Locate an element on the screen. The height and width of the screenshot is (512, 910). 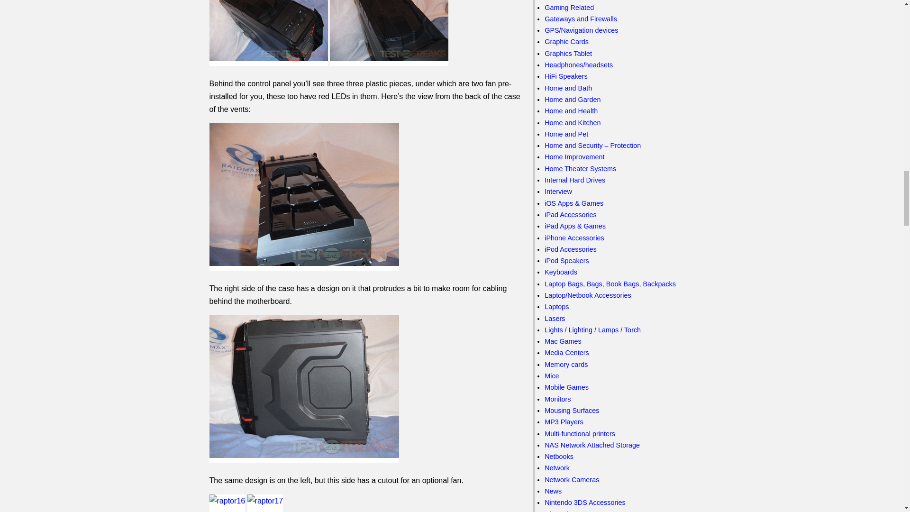
raptor10 is located at coordinates (268, 33).